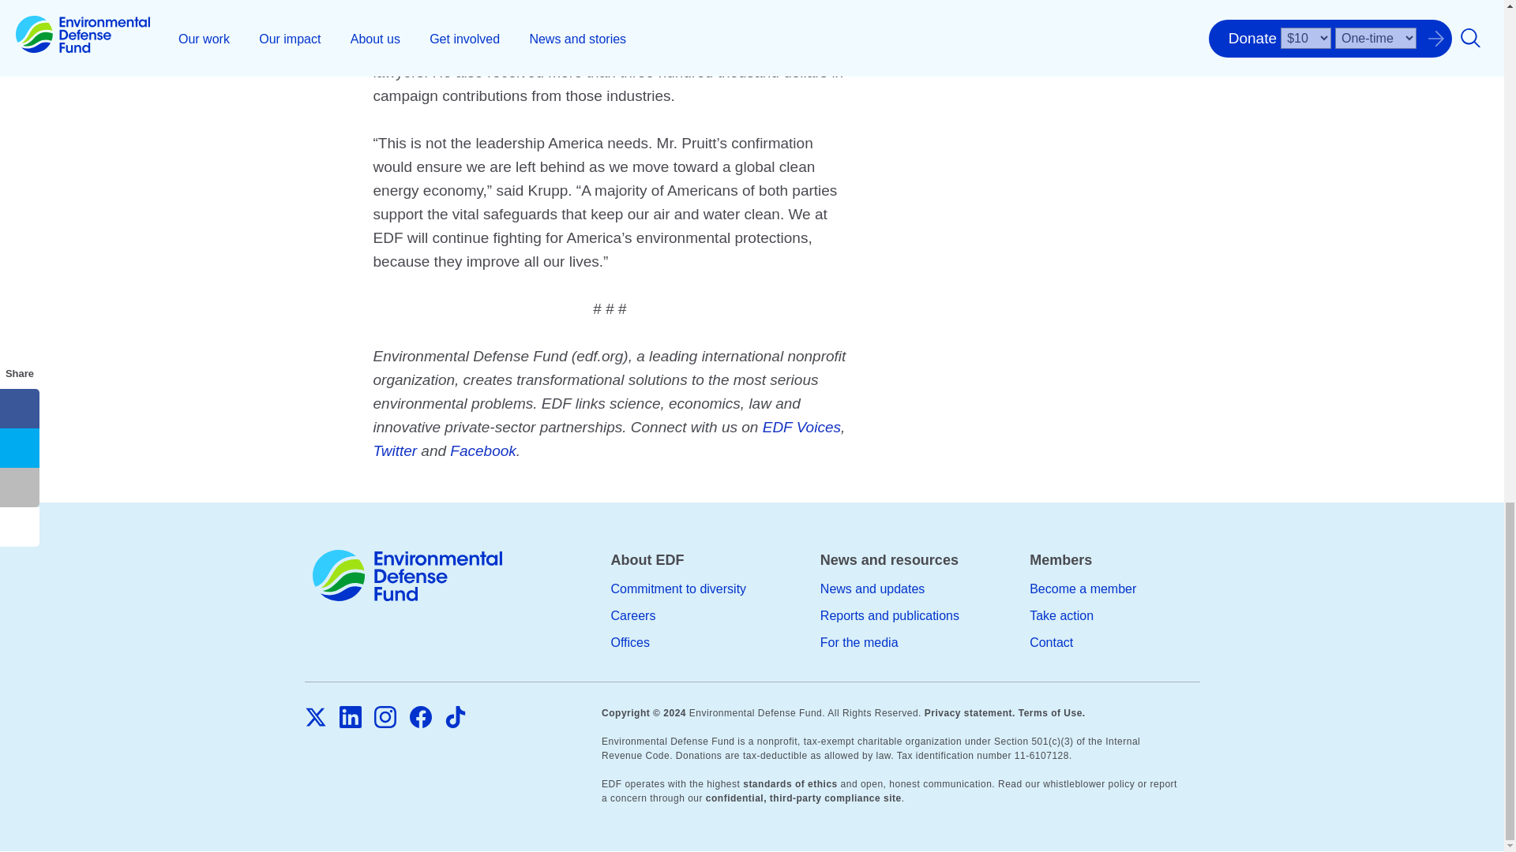 This screenshot has width=1516, height=852. I want to click on TikTok, so click(455, 717).